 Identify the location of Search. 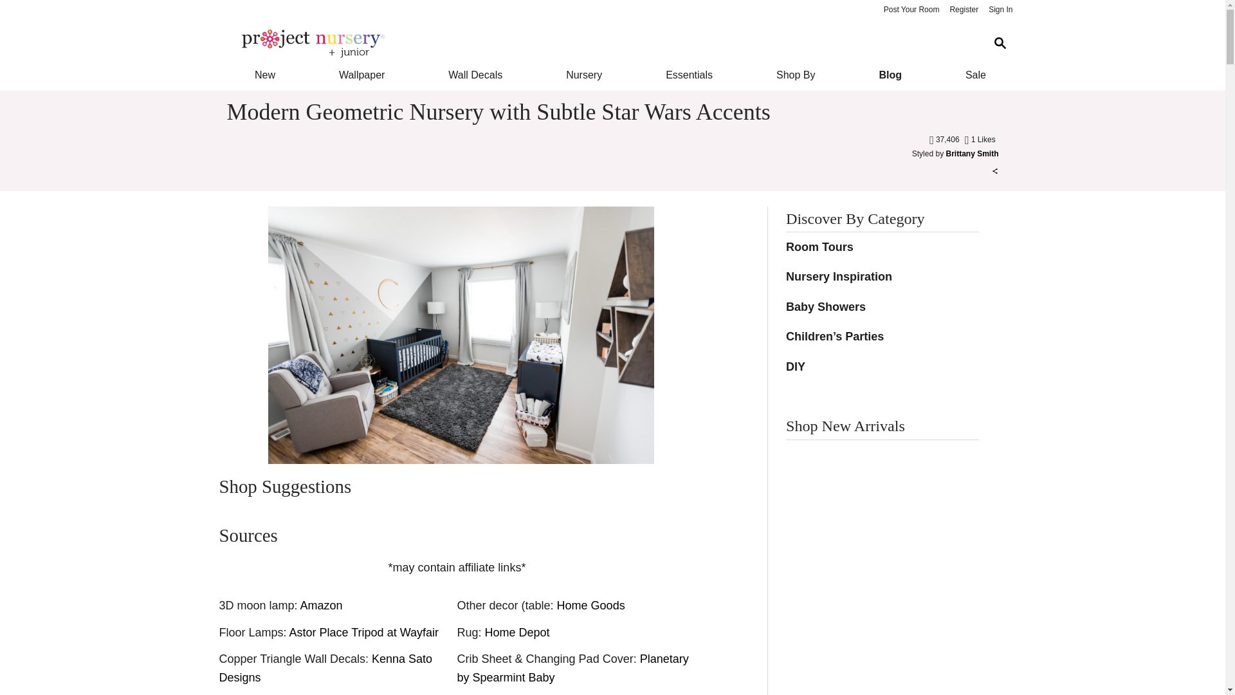
(1000, 43).